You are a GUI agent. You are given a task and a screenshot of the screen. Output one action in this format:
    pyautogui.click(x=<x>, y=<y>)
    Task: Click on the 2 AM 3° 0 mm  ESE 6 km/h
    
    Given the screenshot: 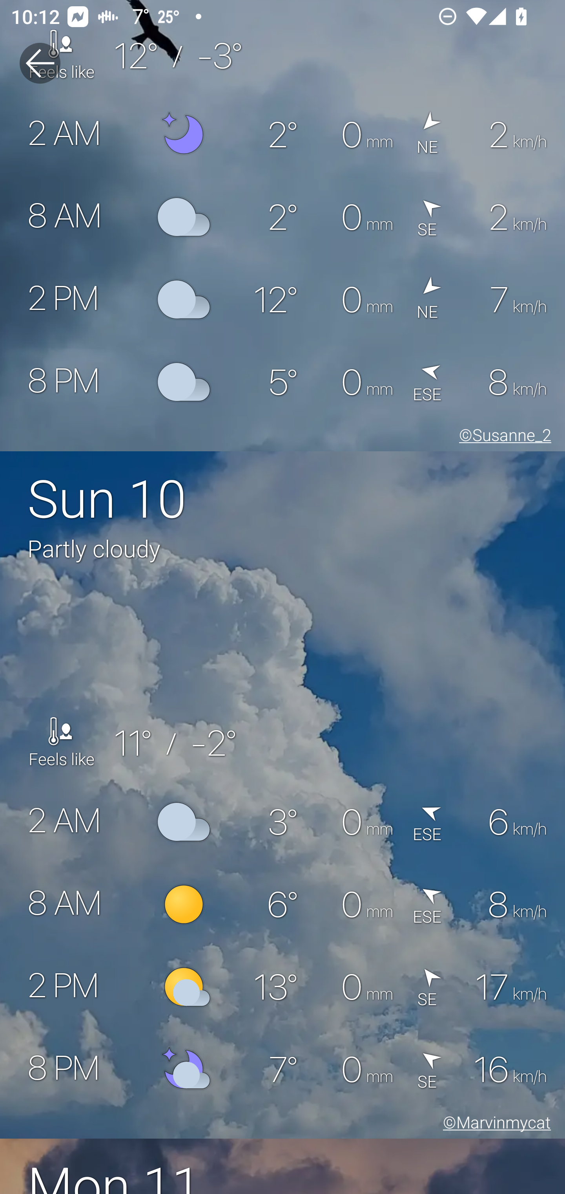 What is the action you would take?
    pyautogui.click(x=282, y=822)
    